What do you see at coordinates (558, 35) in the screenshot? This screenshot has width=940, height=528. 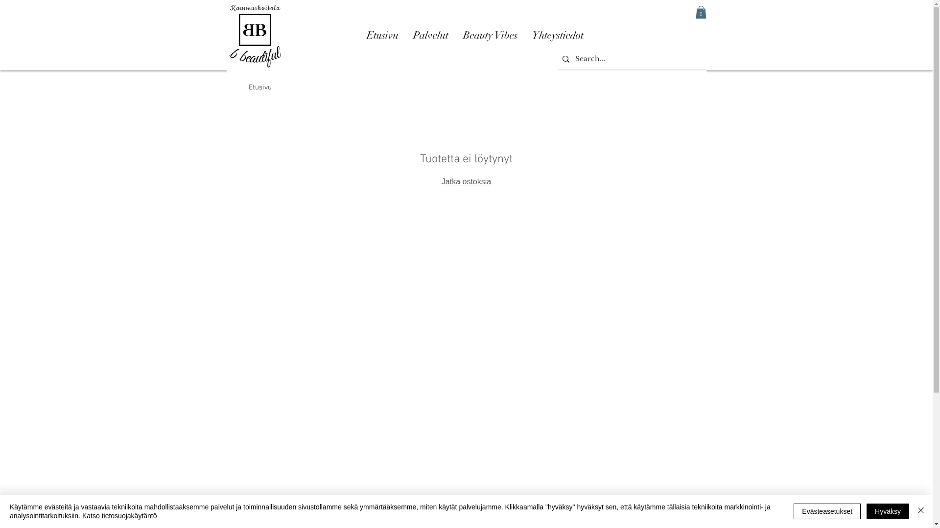 I see `Yhteystiedot` at bounding box center [558, 35].